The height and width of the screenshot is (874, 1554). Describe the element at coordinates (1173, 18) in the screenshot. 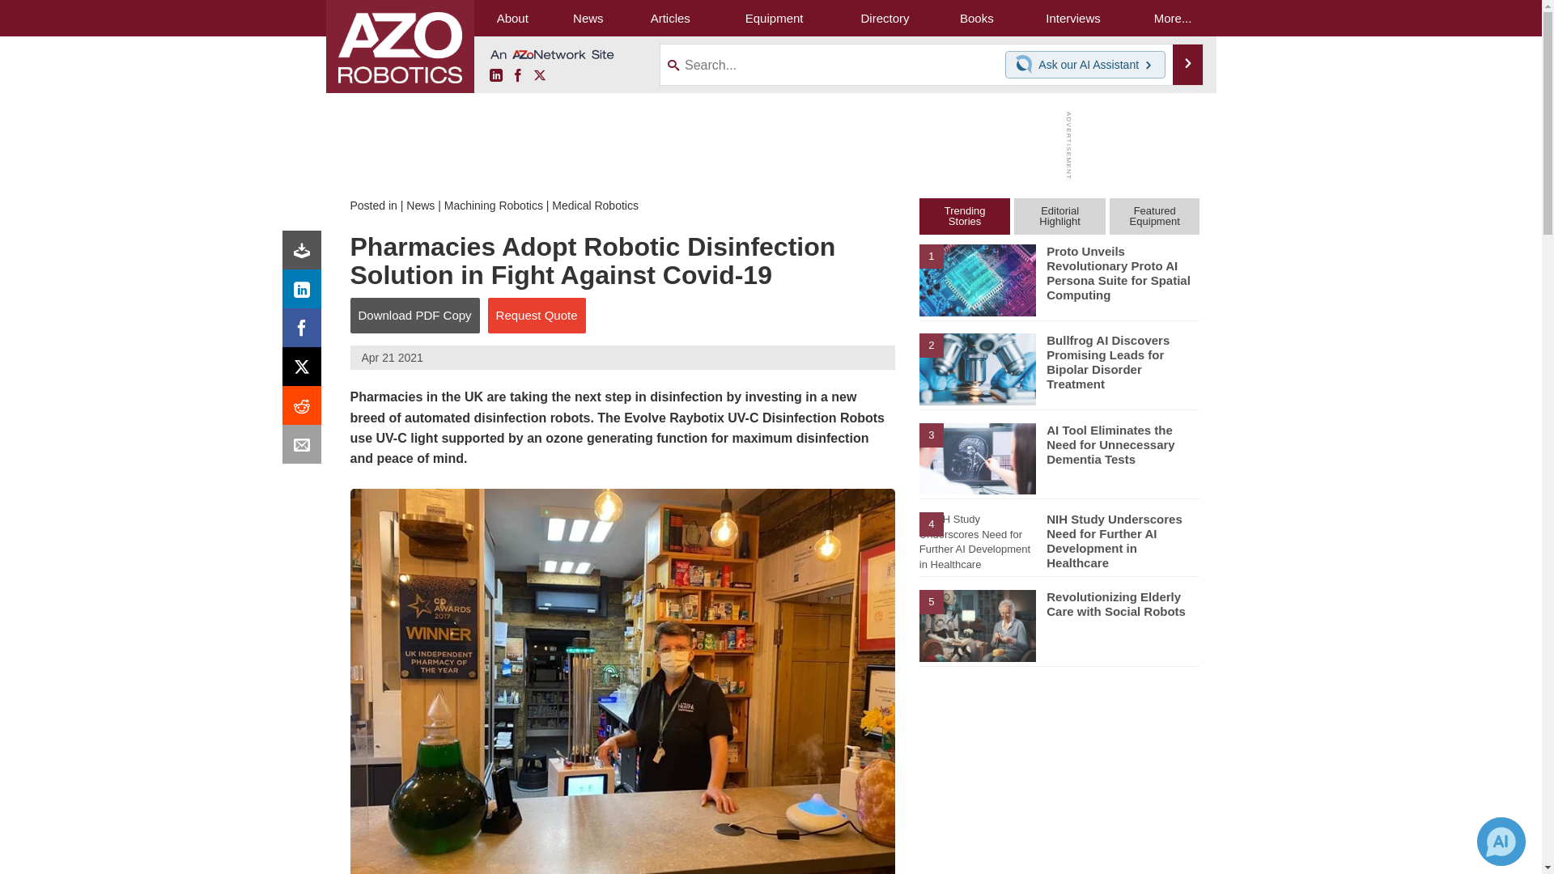

I see `More...` at that location.